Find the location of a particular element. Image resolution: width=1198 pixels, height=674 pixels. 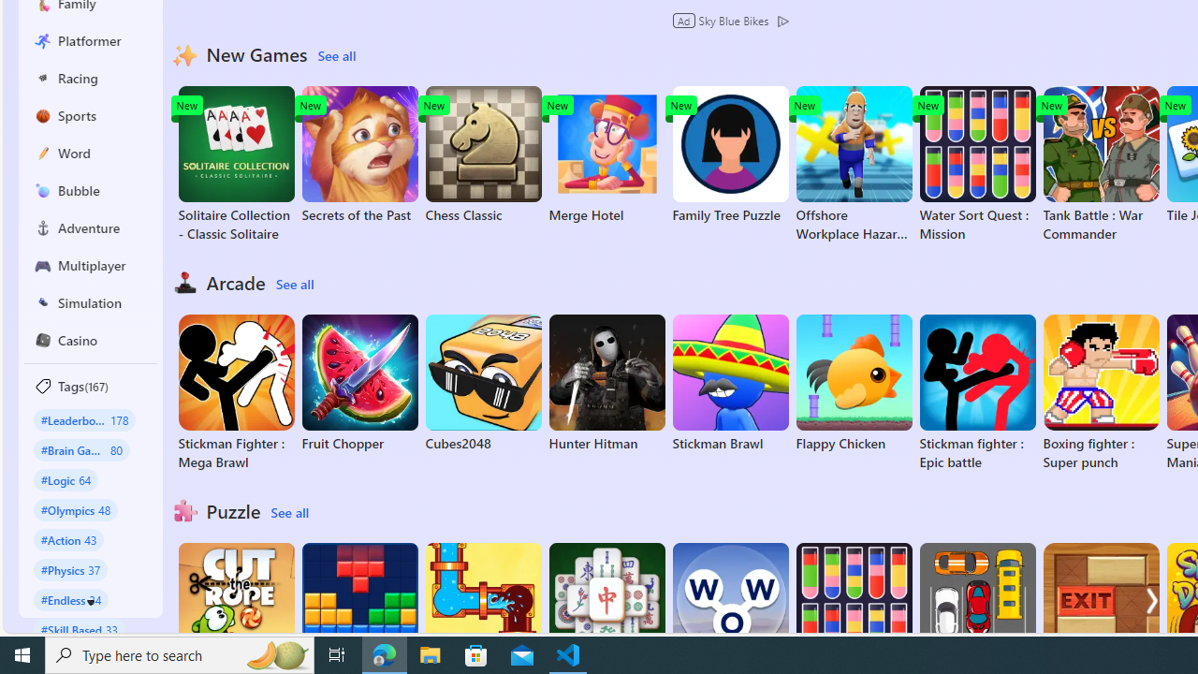

Class: ad-choice  ad-choice-mono  is located at coordinates (782, 21).